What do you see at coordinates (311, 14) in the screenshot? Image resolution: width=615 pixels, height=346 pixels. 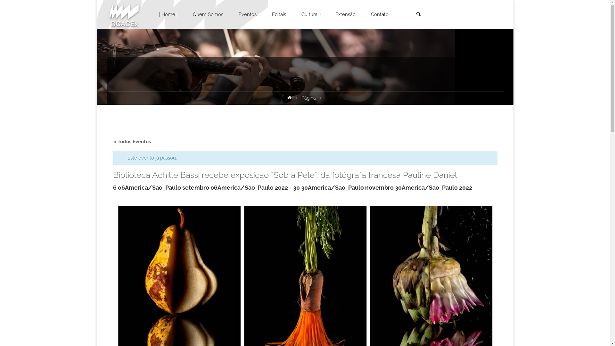 I see `Cultura` at bounding box center [311, 14].